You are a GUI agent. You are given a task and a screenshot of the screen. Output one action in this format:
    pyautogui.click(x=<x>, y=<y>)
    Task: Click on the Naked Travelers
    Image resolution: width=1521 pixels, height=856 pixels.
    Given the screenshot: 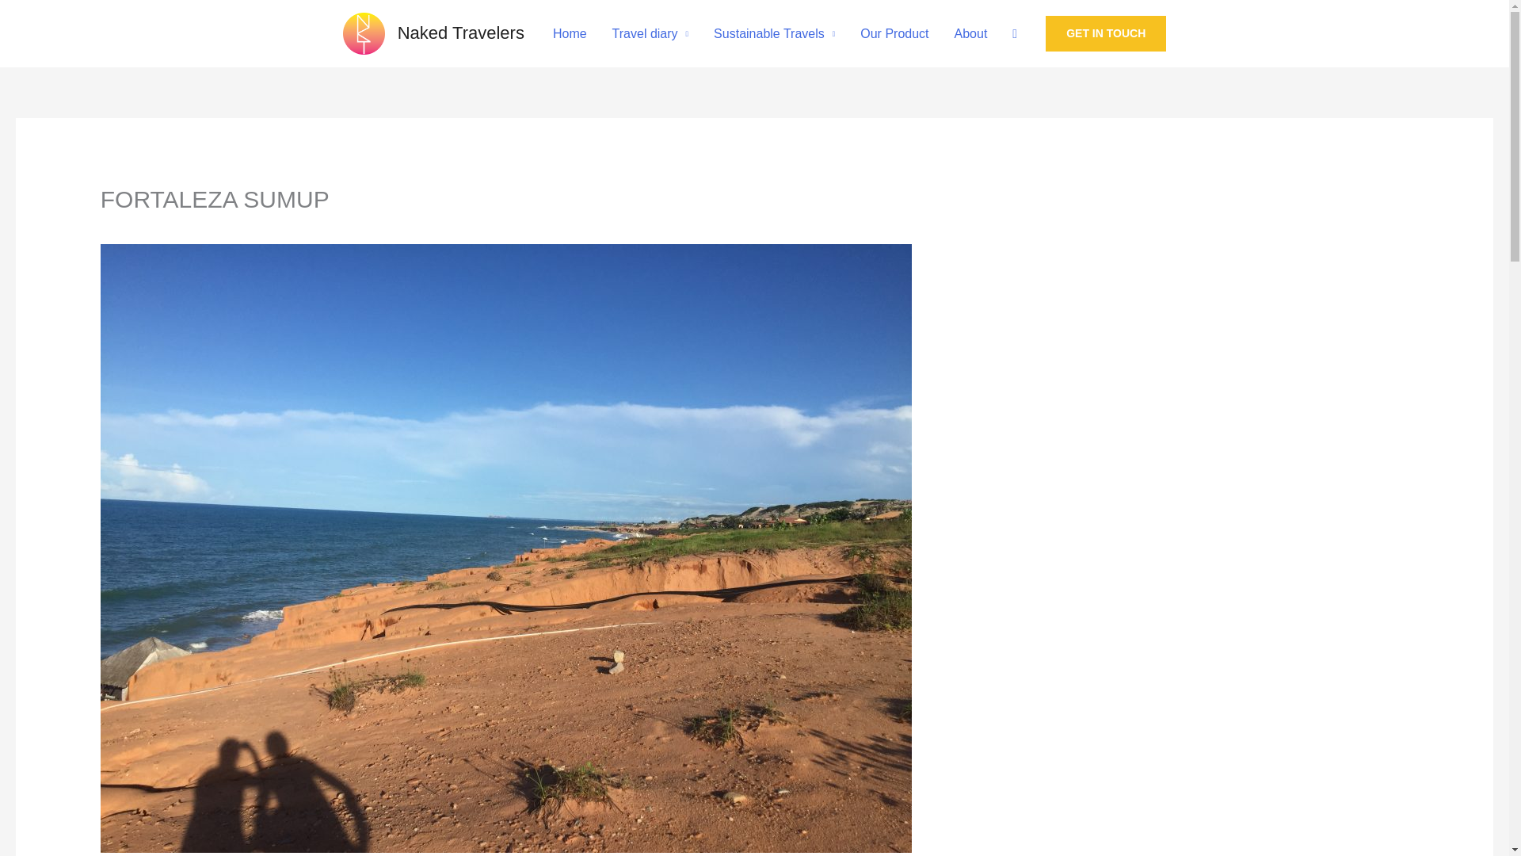 What is the action you would take?
    pyautogui.click(x=461, y=33)
    